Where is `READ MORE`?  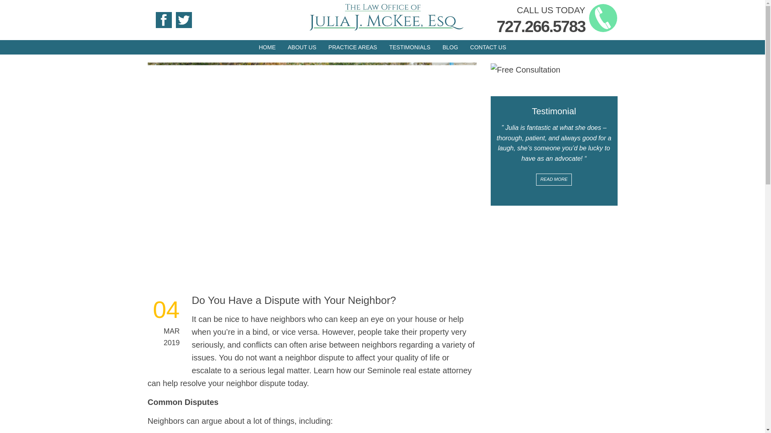
READ MORE is located at coordinates (554, 180).